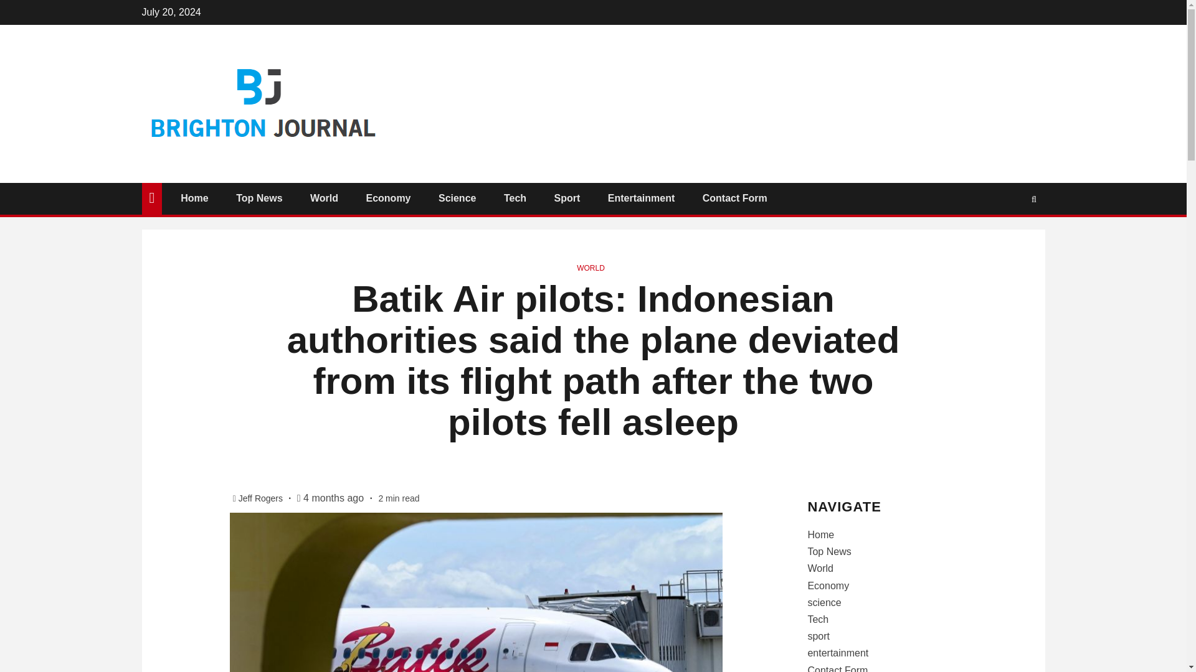  I want to click on Top News, so click(259, 198).